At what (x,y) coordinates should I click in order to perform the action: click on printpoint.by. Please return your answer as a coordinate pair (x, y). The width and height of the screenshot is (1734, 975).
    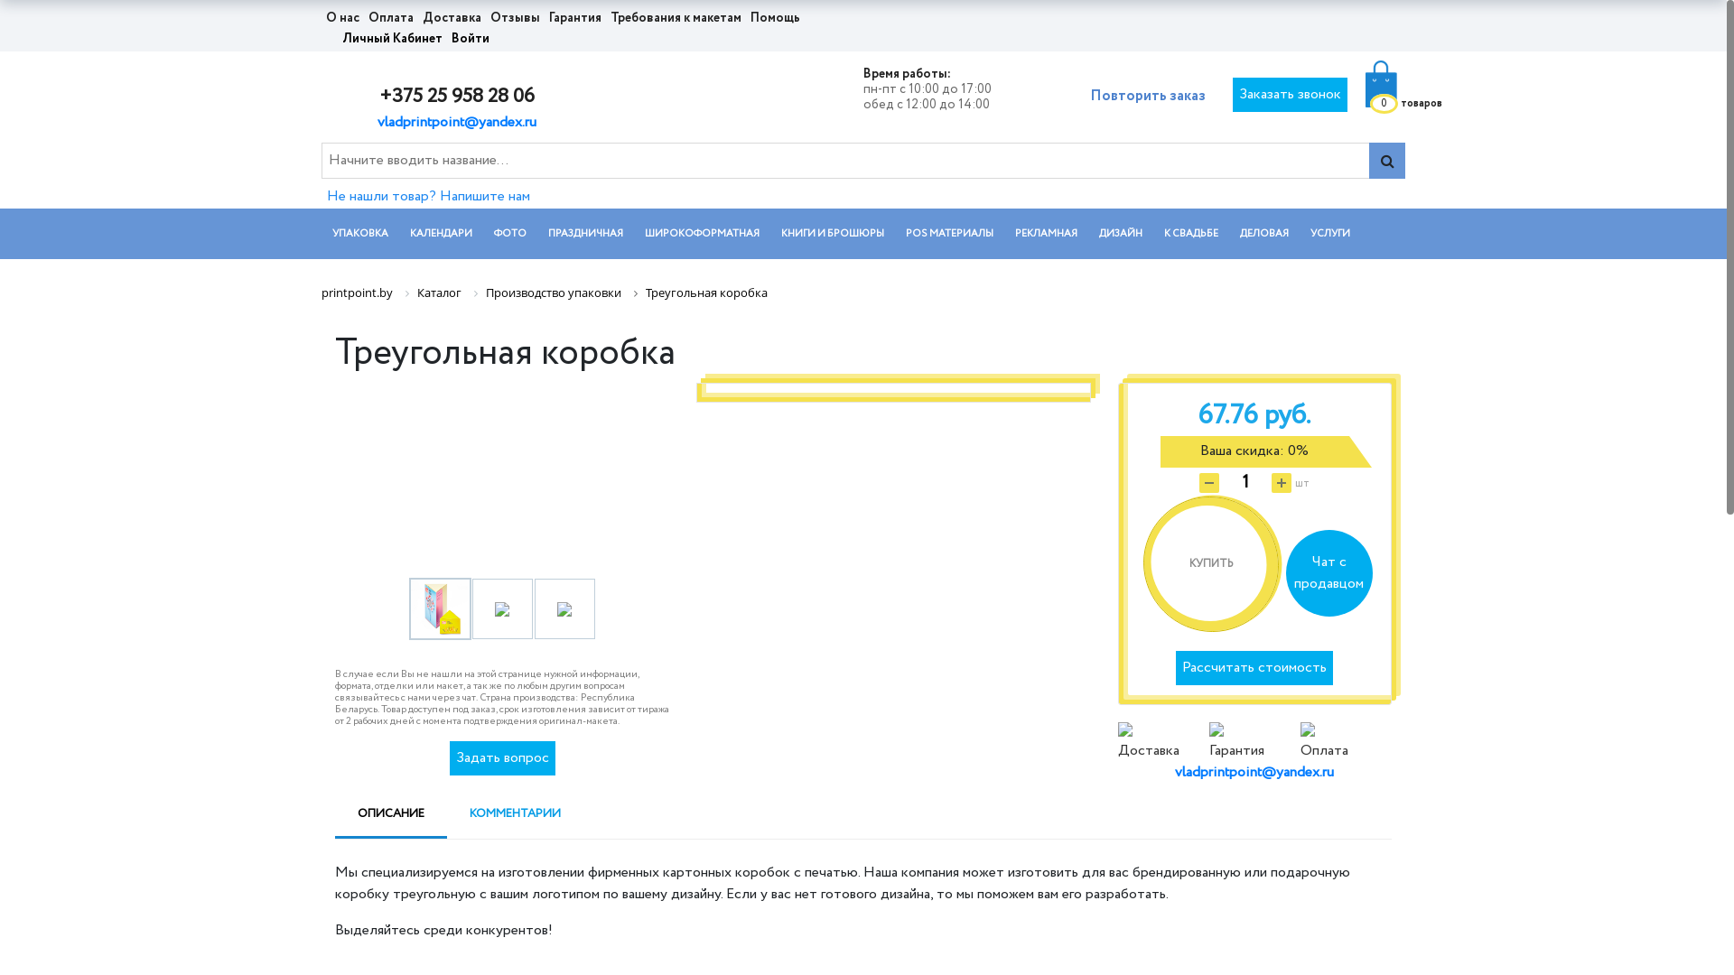
    Looking at the image, I should click on (358, 293).